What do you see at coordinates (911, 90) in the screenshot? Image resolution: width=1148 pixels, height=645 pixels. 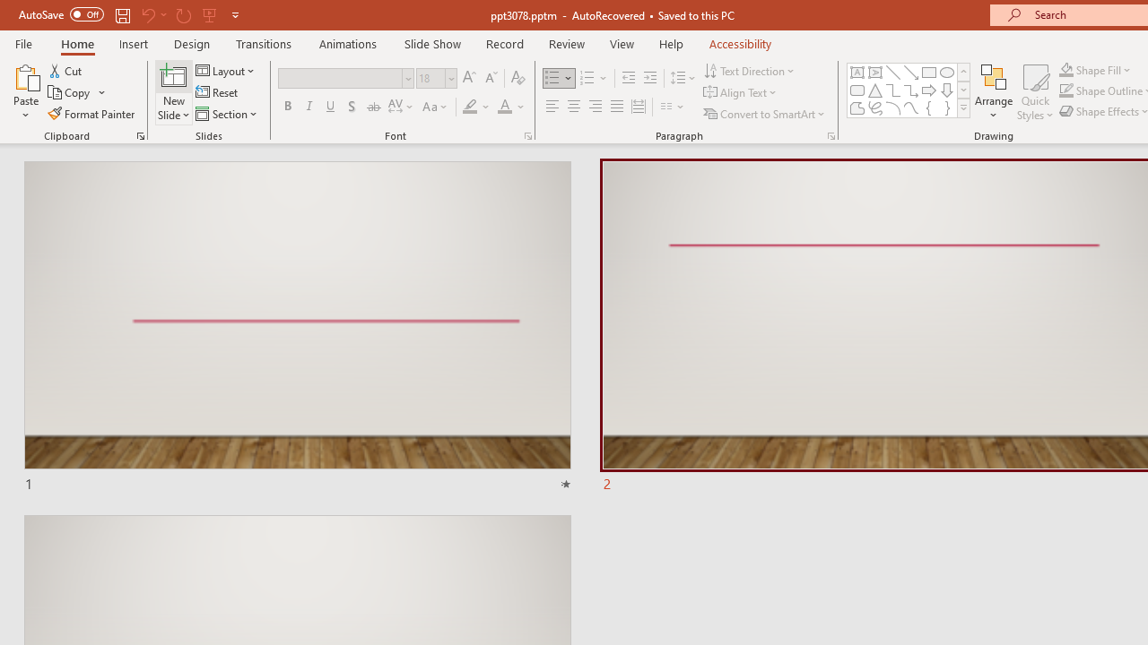 I see `Connector: Elbow Arrow` at bounding box center [911, 90].